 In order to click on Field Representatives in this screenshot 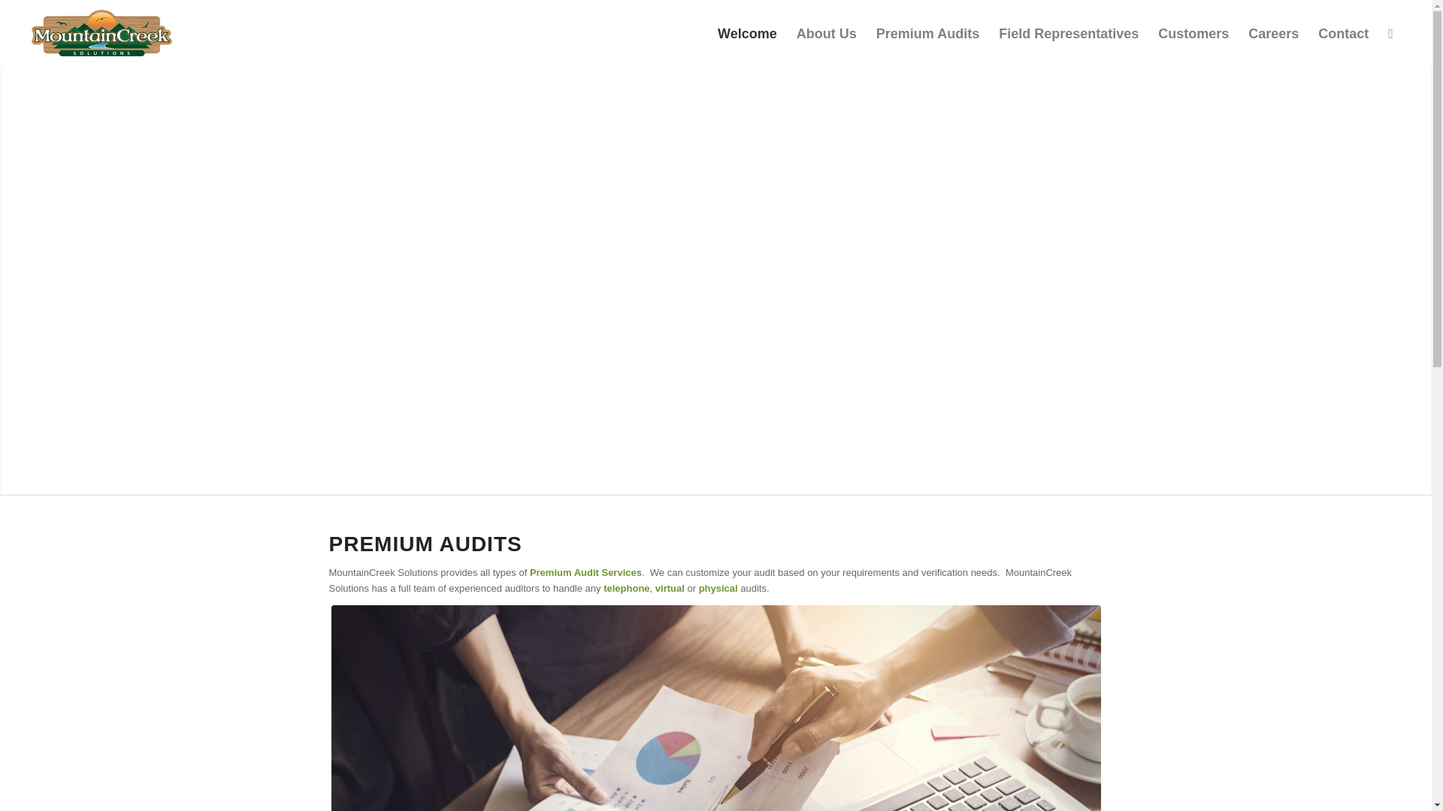, I will do `click(1069, 33)`.